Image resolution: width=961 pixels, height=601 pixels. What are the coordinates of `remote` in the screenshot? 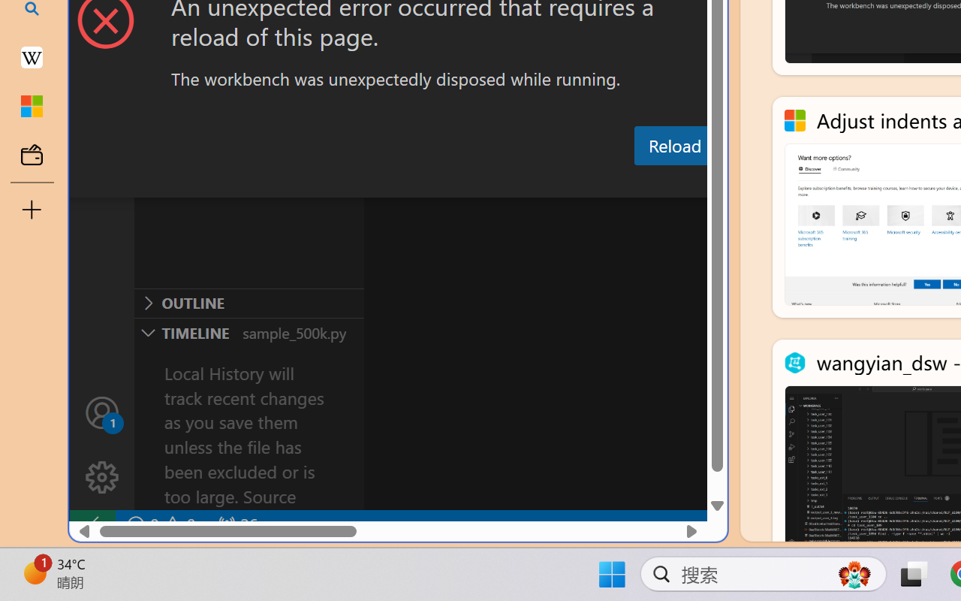 It's located at (92, 524).